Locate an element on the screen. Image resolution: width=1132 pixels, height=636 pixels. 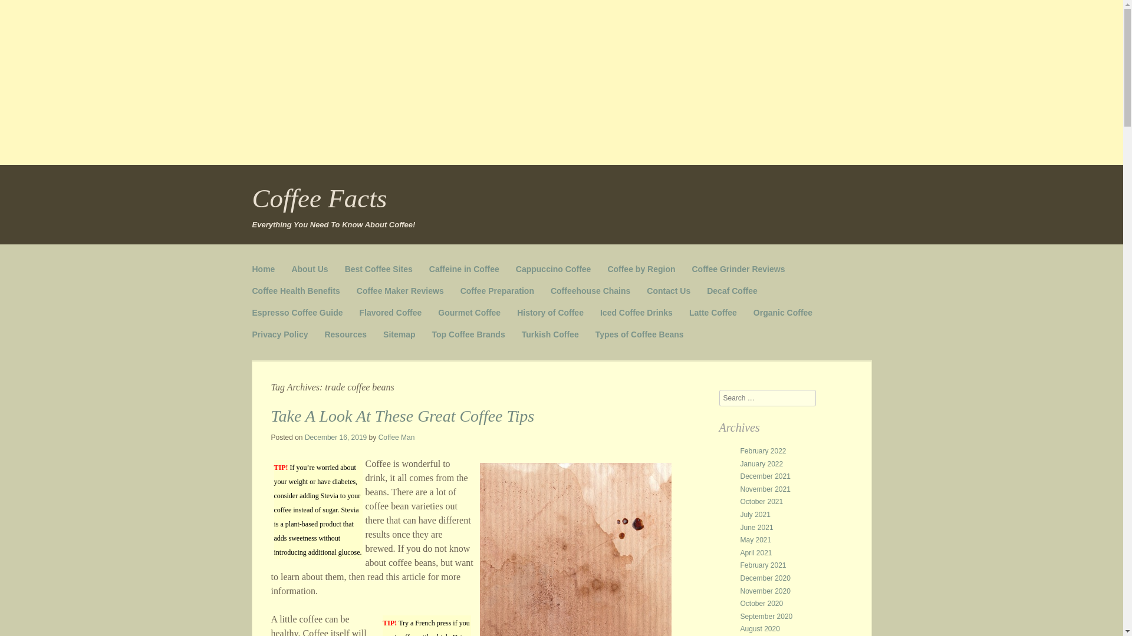
12:51 am is located at coordinates (335, 437).